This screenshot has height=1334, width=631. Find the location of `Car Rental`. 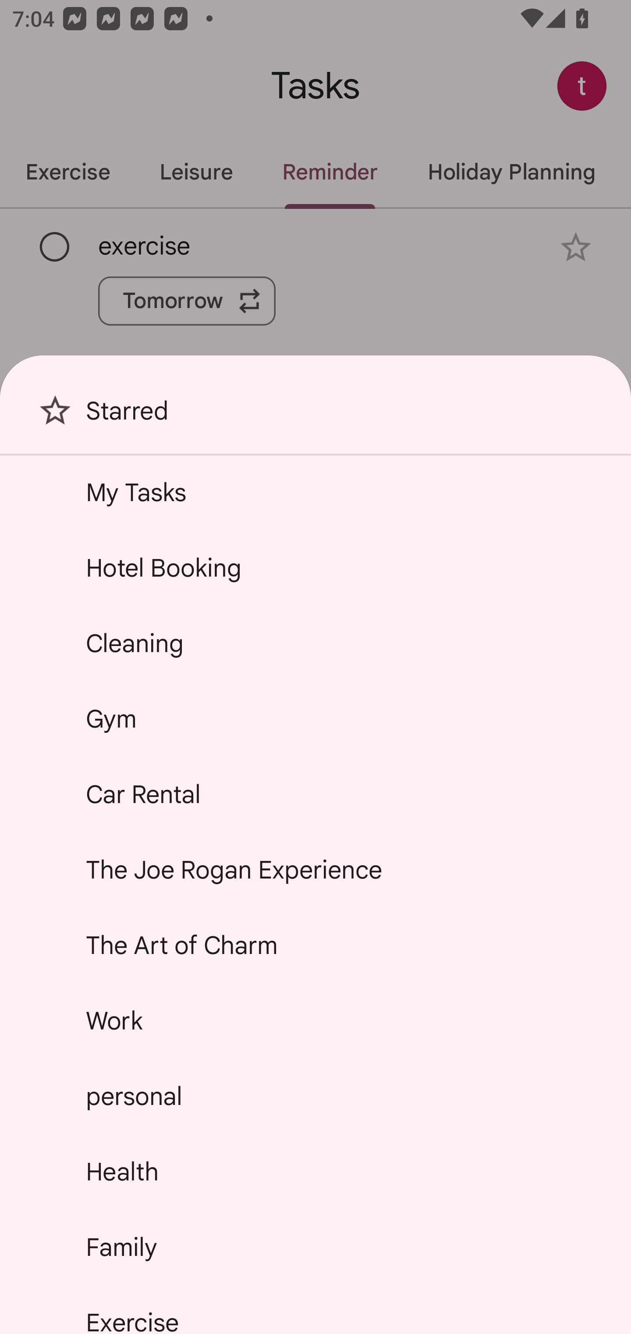

Car Rental is located at coordinates (315, 794).